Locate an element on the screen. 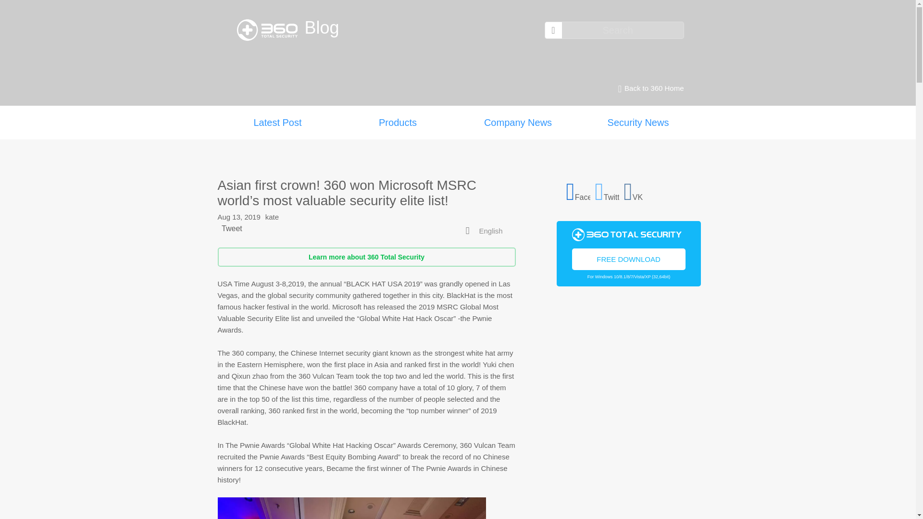  FREE DOWNLOAD is located at coordinates (629, 259).